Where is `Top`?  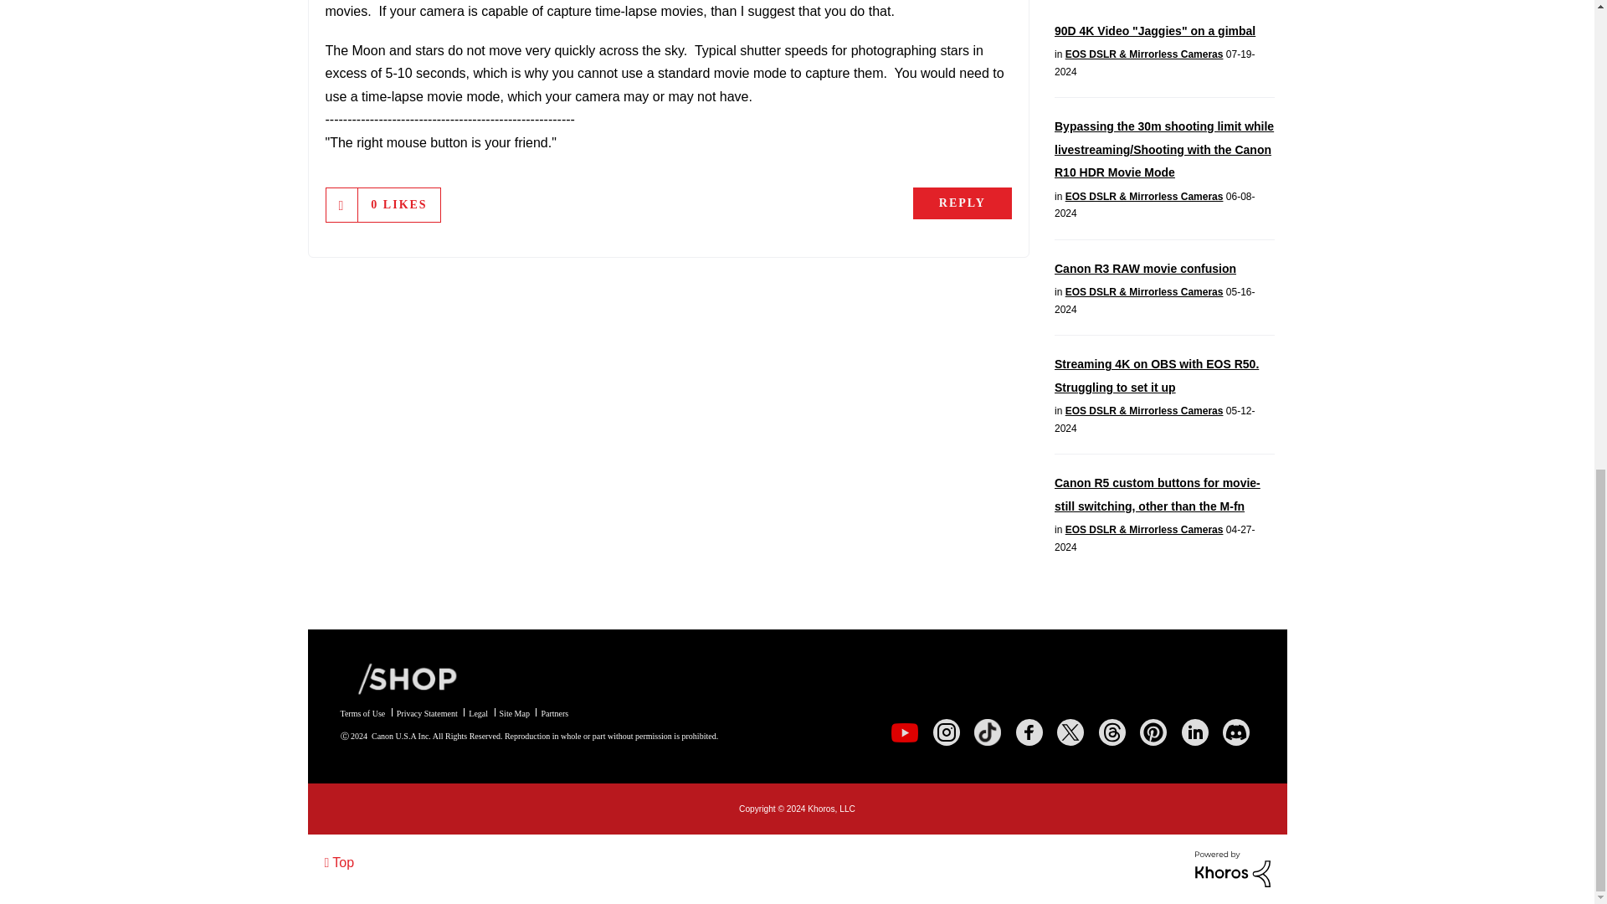 Top is located at coordinates (340, 862).